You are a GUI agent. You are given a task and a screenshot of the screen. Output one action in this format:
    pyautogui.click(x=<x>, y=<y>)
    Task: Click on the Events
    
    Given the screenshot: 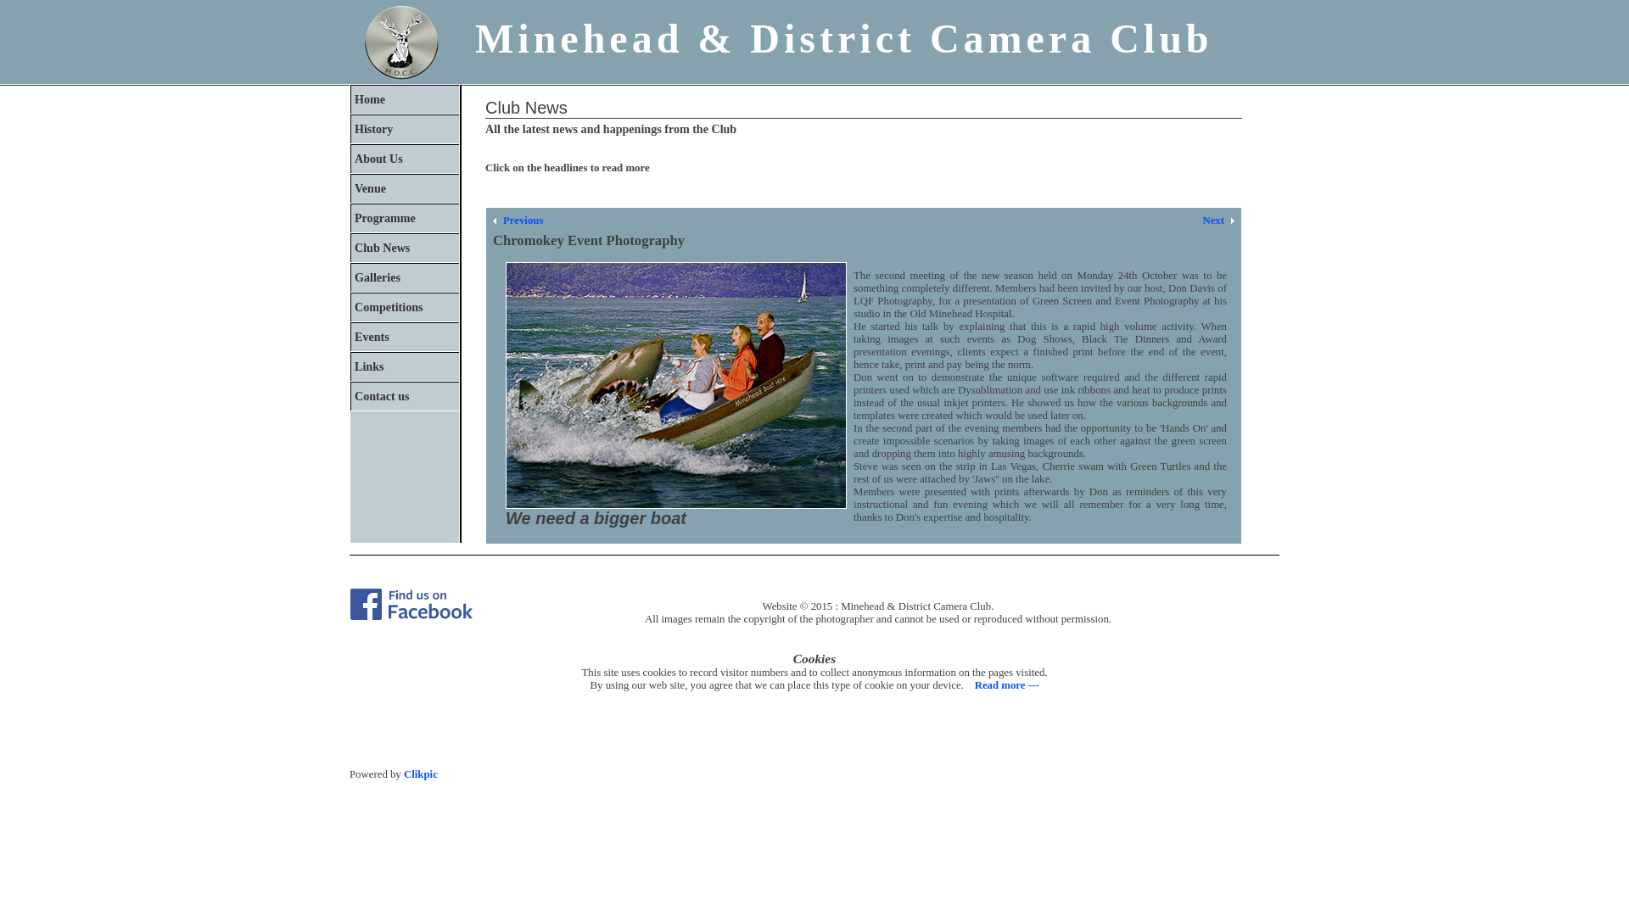 What is the action you would take?
    pyautogui.click(x=404, y=336)
    